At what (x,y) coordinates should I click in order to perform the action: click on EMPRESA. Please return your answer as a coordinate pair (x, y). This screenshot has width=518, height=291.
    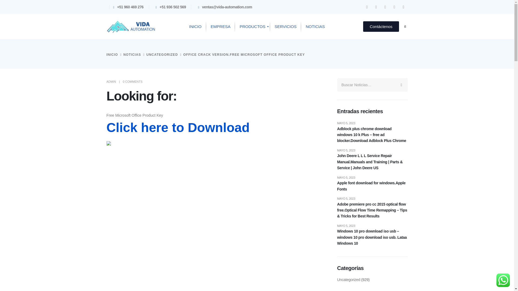
    Looking at the image, I should click on (221, 27).